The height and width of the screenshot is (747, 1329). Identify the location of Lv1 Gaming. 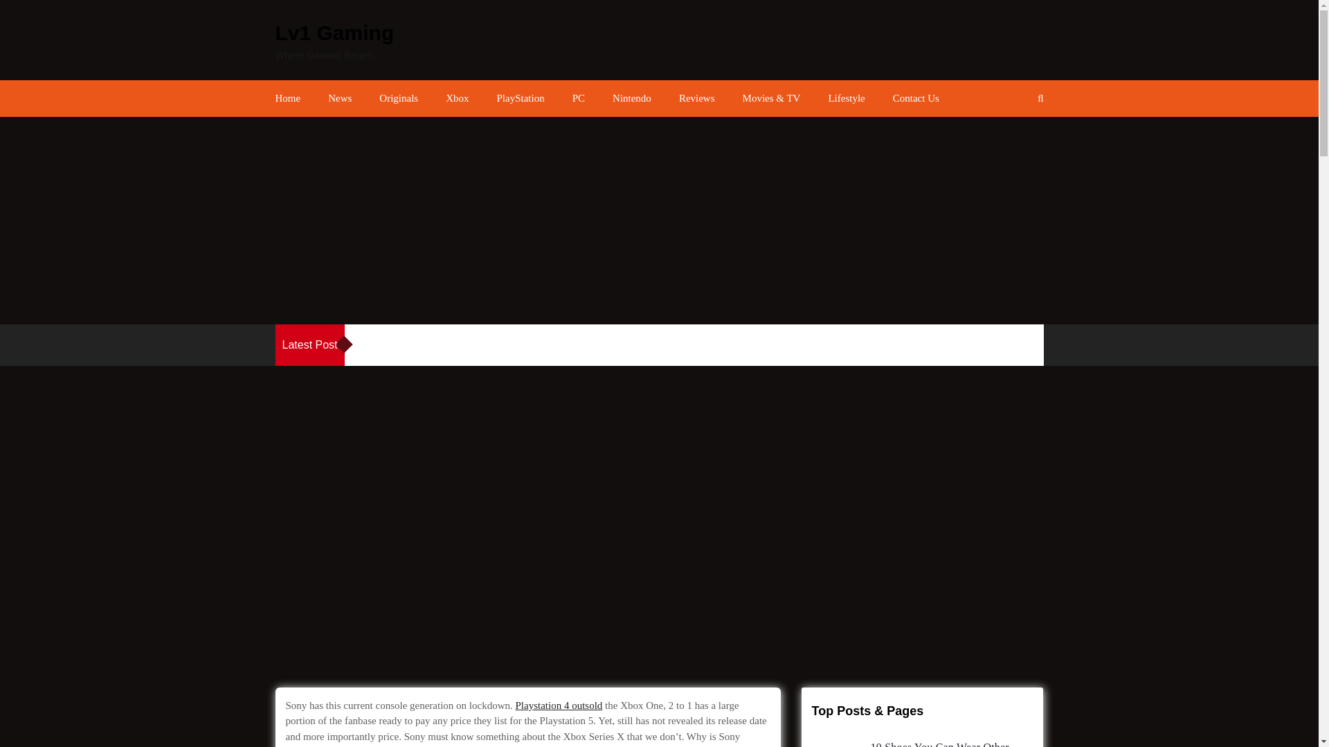
(335, 33).